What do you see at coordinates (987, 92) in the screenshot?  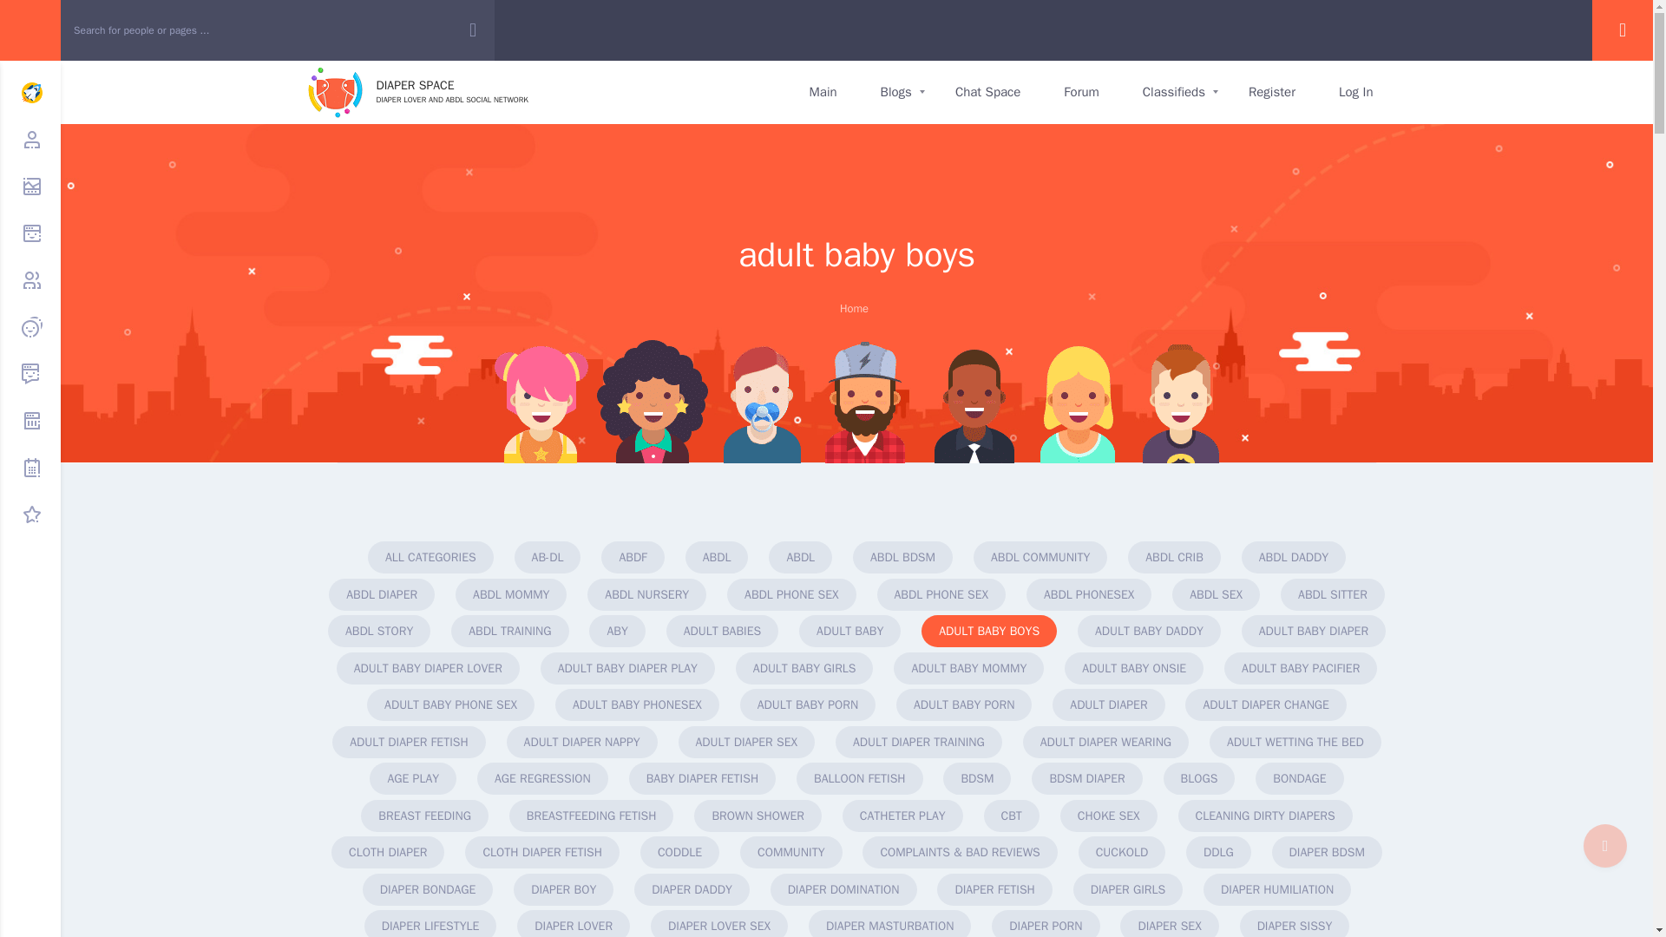 I see `ALL CATEGORIES` at bounding box center [987, 92].